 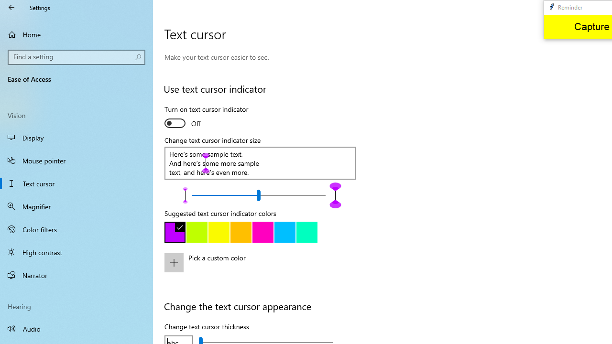 I want to click on Lime, so click(x=197, y=232).